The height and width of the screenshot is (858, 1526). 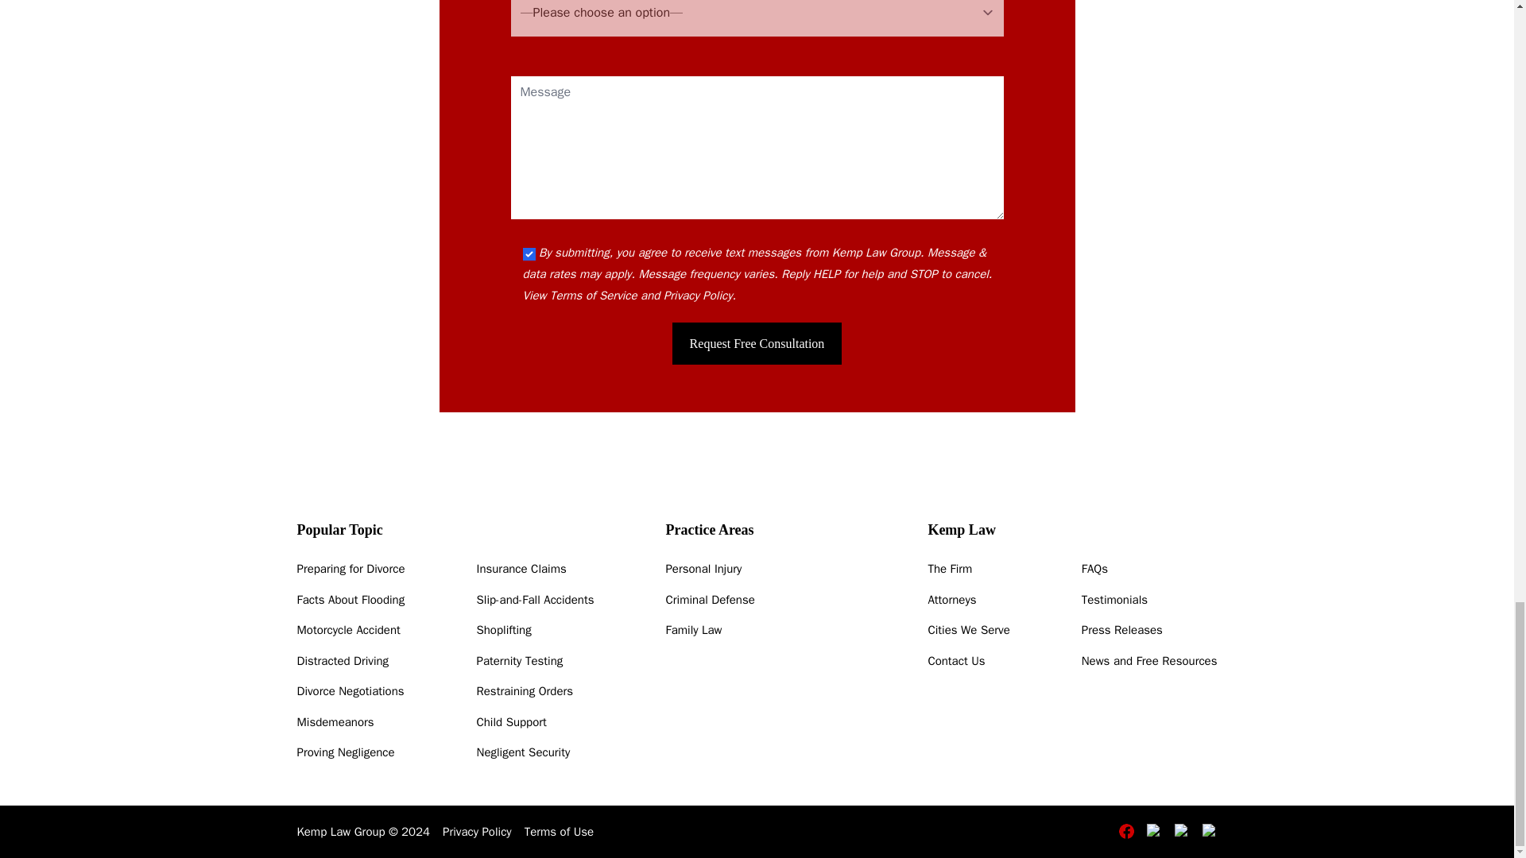 What do you see at coordinates (529, 254) in the screenshot?
I see `1` at bounding box center [529, 254].